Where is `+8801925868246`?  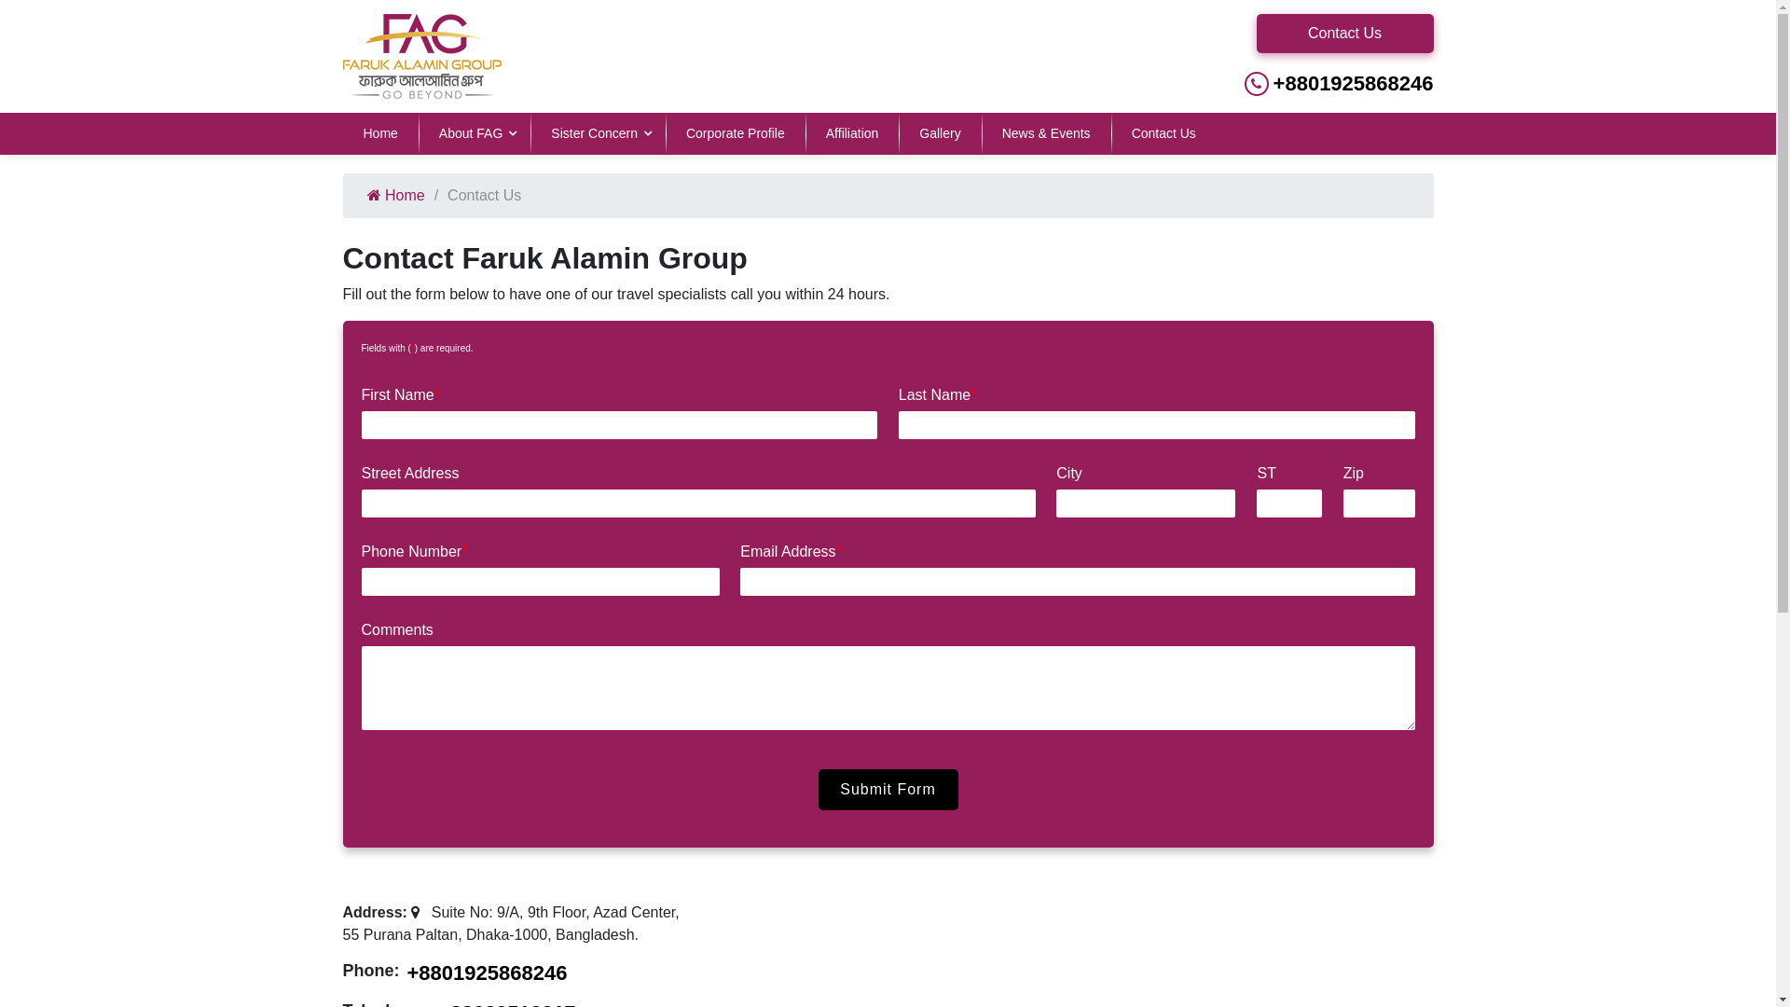 +8801925868246 is located at coordinates (1308, 84).